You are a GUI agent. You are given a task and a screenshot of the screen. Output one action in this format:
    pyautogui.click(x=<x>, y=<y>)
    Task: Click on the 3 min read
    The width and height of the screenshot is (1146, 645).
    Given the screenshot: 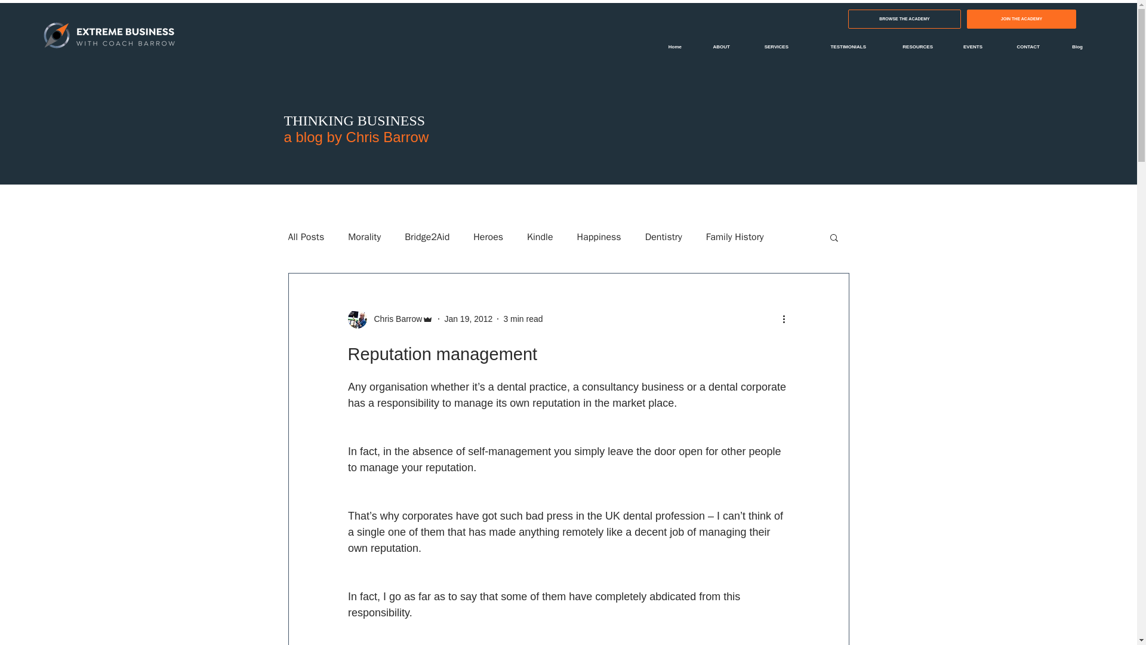 What is the action you would take?
    pyautogui.click(x=522, y=319)
    